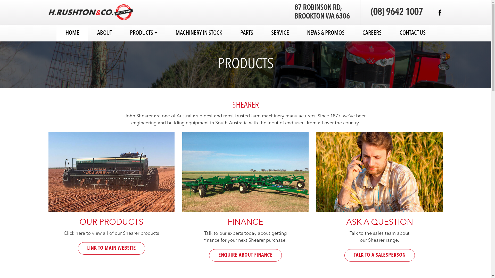 Image resolution: width=495 pixels, height=278 pixels. I want to click on ABOUT, so click(105, 33).